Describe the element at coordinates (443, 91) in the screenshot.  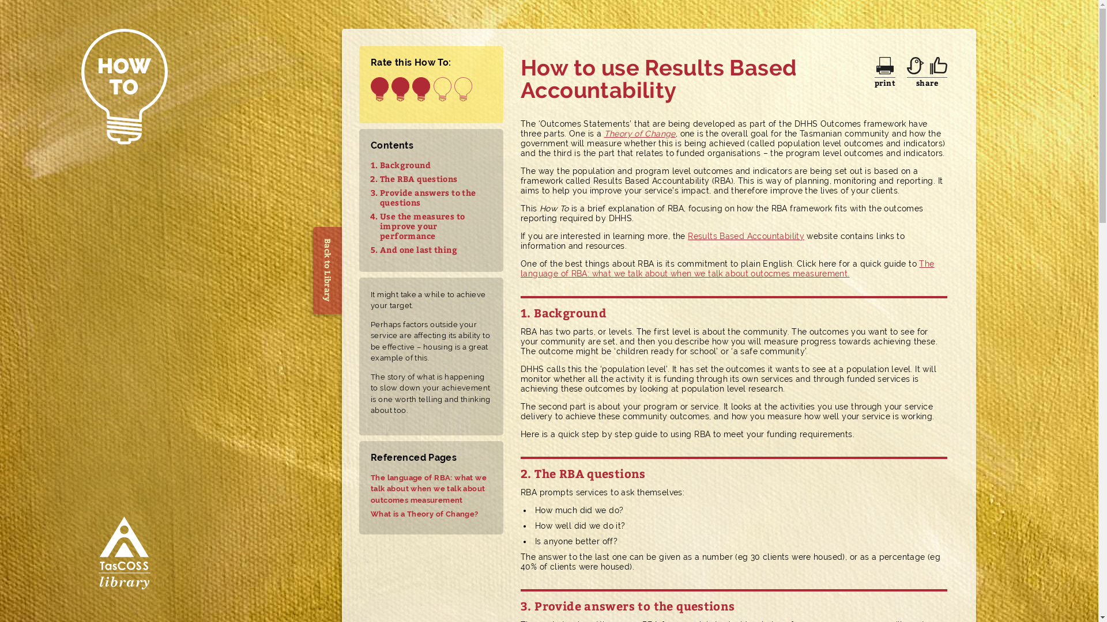
I see `4` at that location.